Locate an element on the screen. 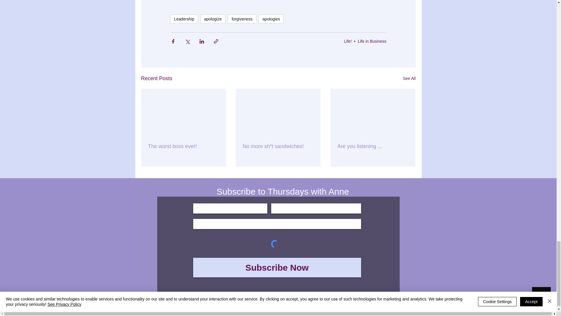  Subscribe Now is located at coordinates (277, 267).